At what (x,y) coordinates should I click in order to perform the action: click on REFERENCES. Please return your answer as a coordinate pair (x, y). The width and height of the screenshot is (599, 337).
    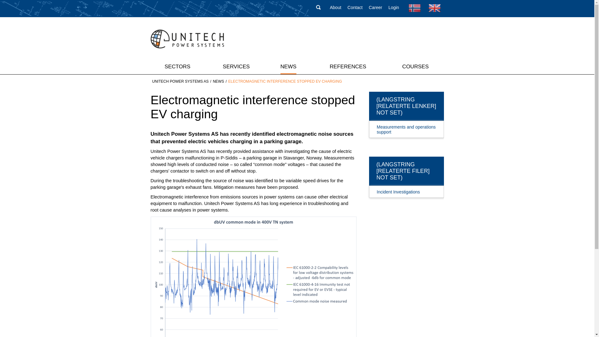
    Looking at the image, I should click on (348, 66).